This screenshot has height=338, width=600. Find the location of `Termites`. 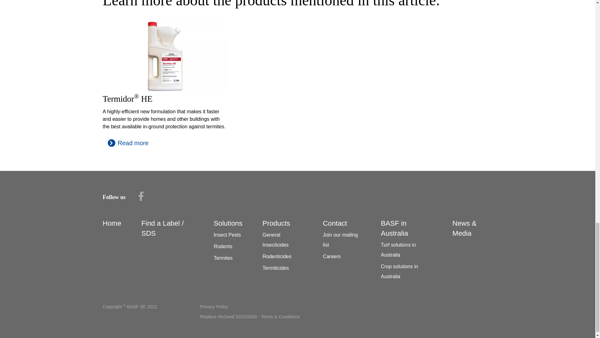

Termites is located at coordinates (223, 258).